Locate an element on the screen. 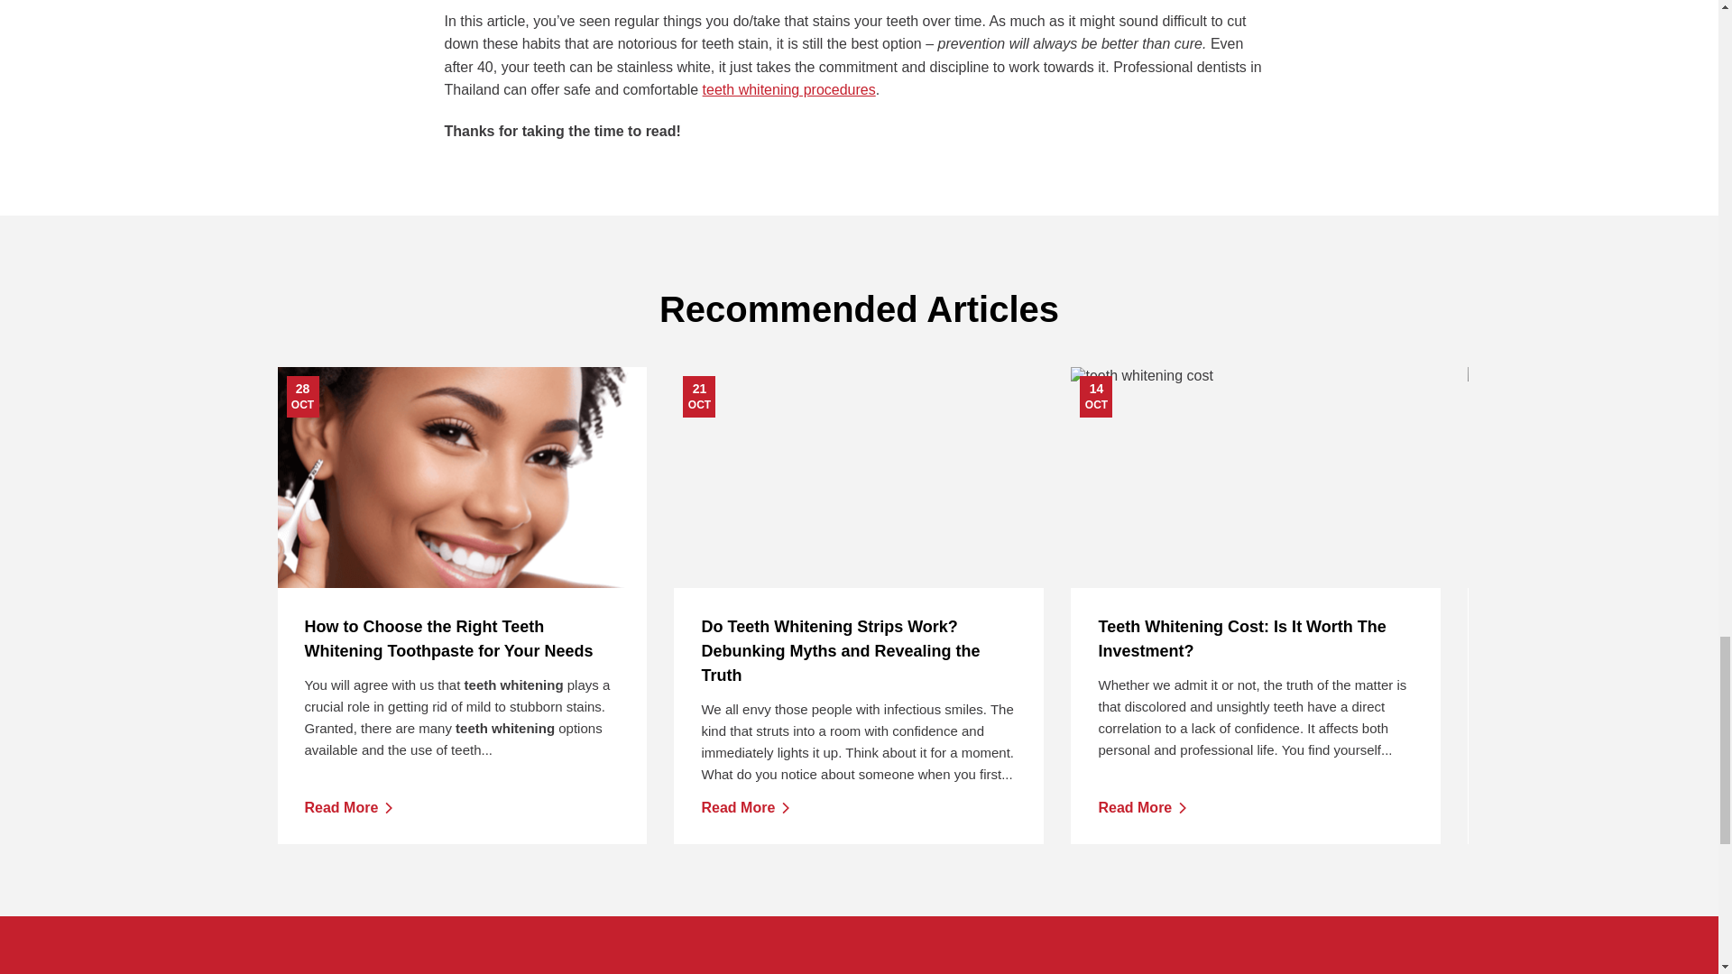 This screenshot has height=974, width=1732. teeth whitening procedures is located at coordinates (1256, 639).